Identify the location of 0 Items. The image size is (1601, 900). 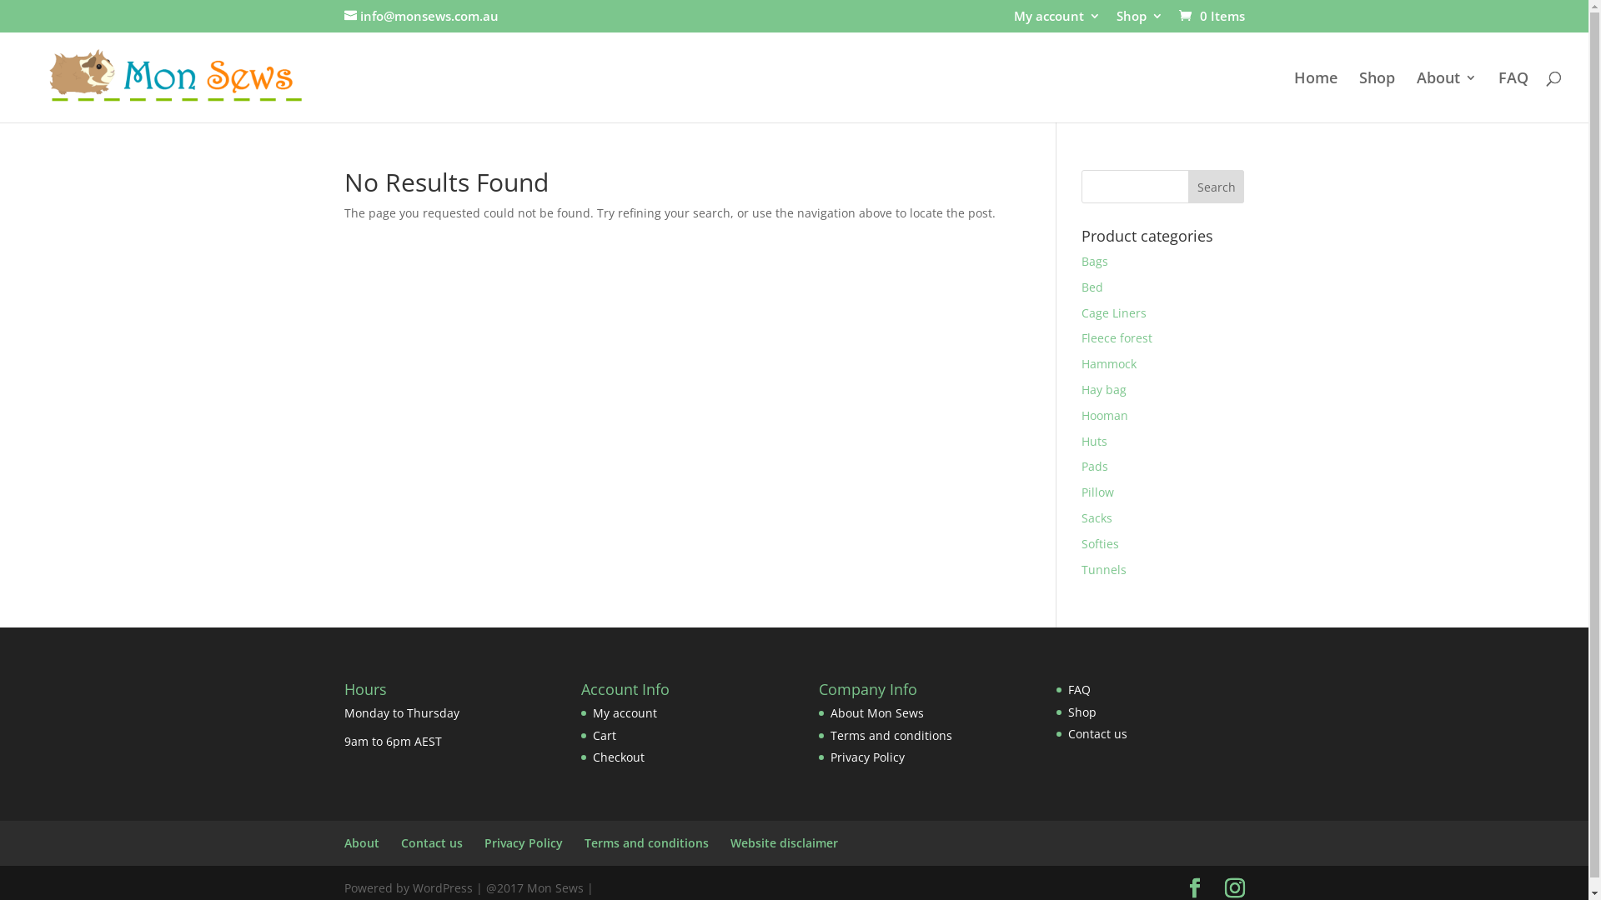
(1211, 16).